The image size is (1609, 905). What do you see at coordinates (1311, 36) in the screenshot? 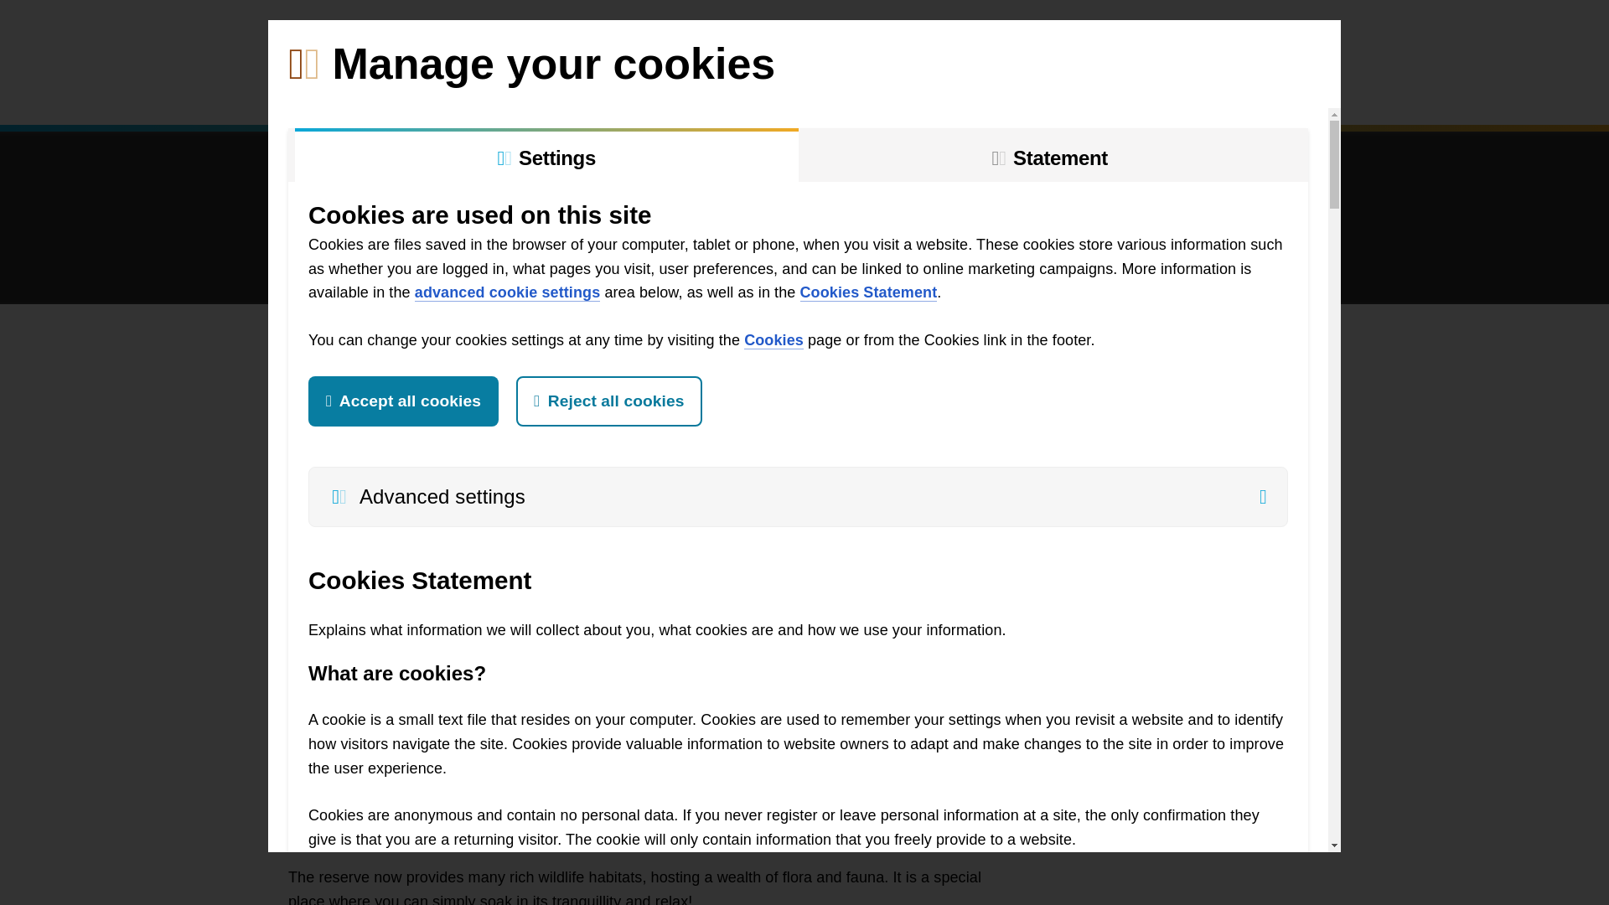
I see `Directory of beaches, parks and reserves in the East Riding` at bounding box center [1311, 36].